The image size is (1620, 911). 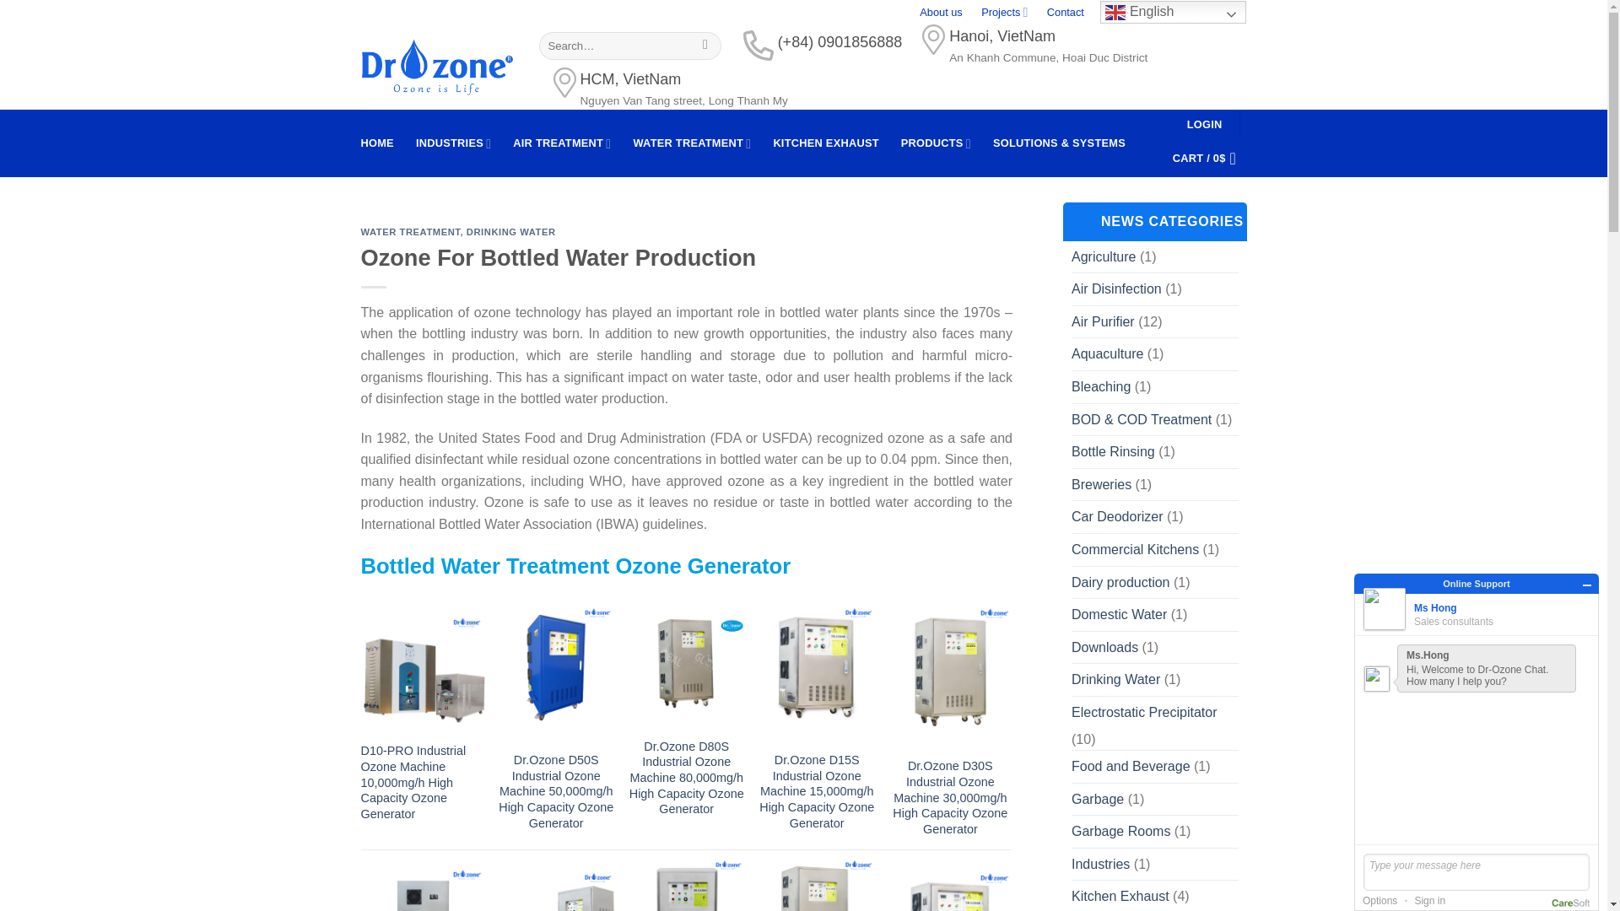 What do you see at coordinates (1004, 12) in the screenshot?
I see `Projects` at bounding box center [1004, 12].